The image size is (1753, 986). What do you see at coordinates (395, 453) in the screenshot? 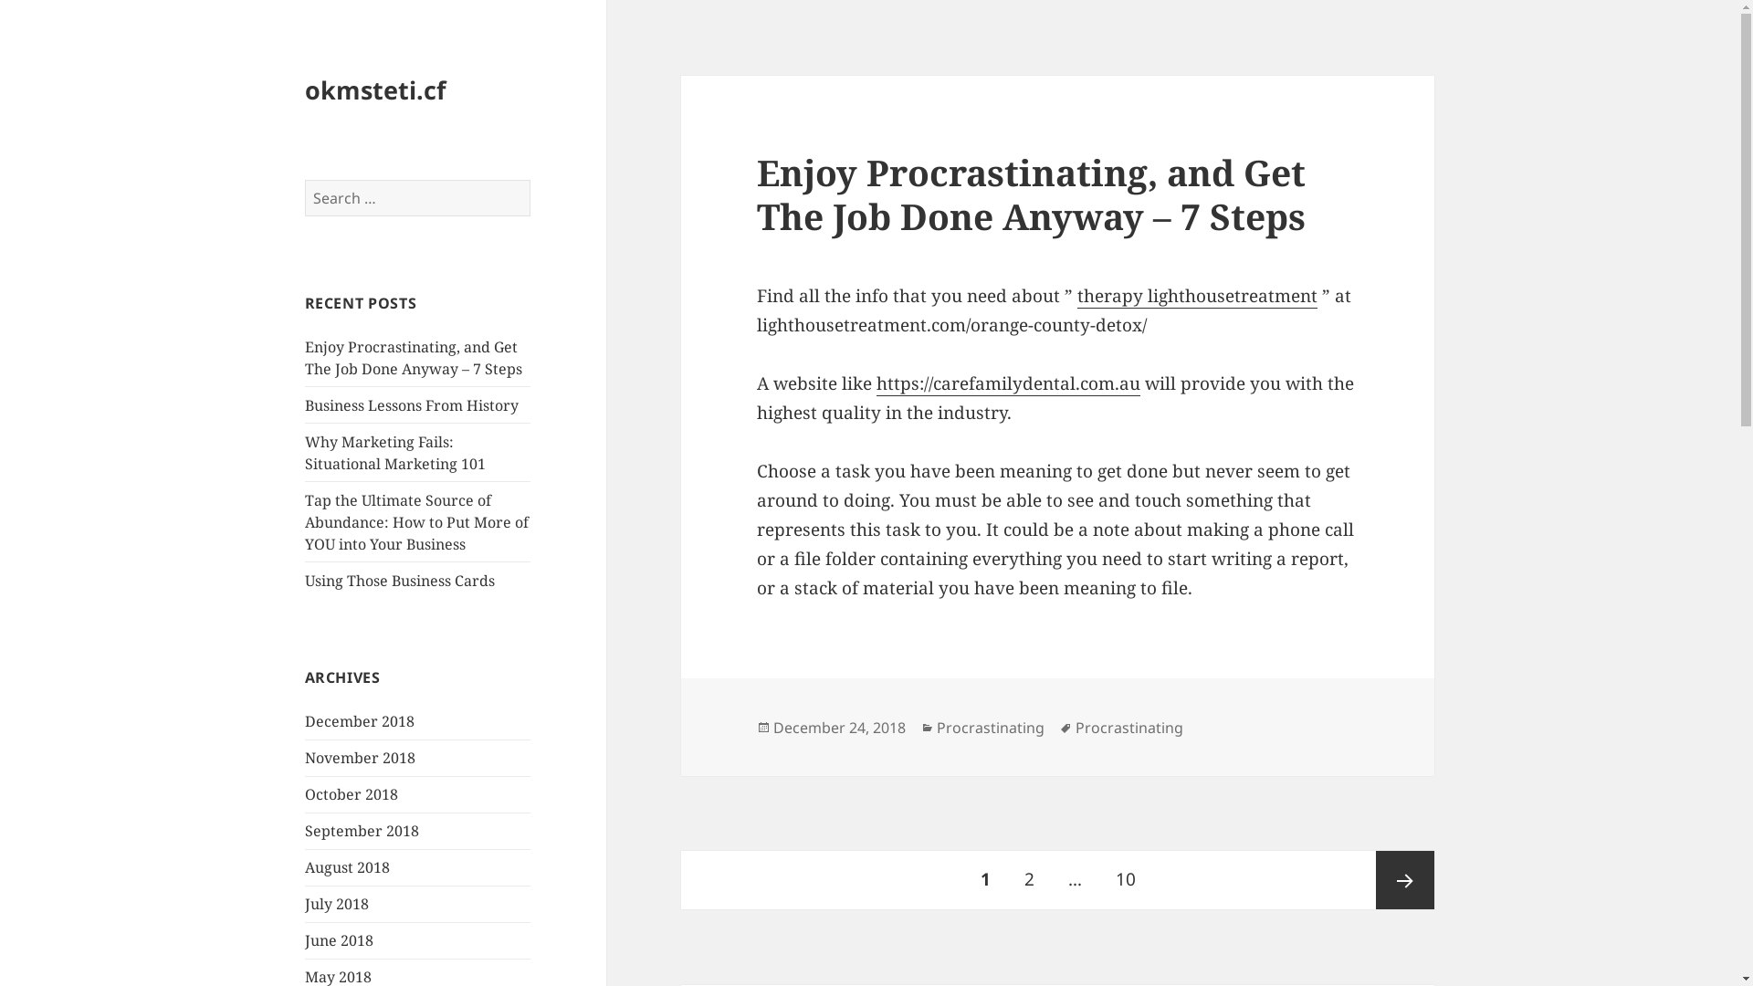
I see `Why Marketing Fails: Situational Marketing 101` at bounding box center [395, 453].